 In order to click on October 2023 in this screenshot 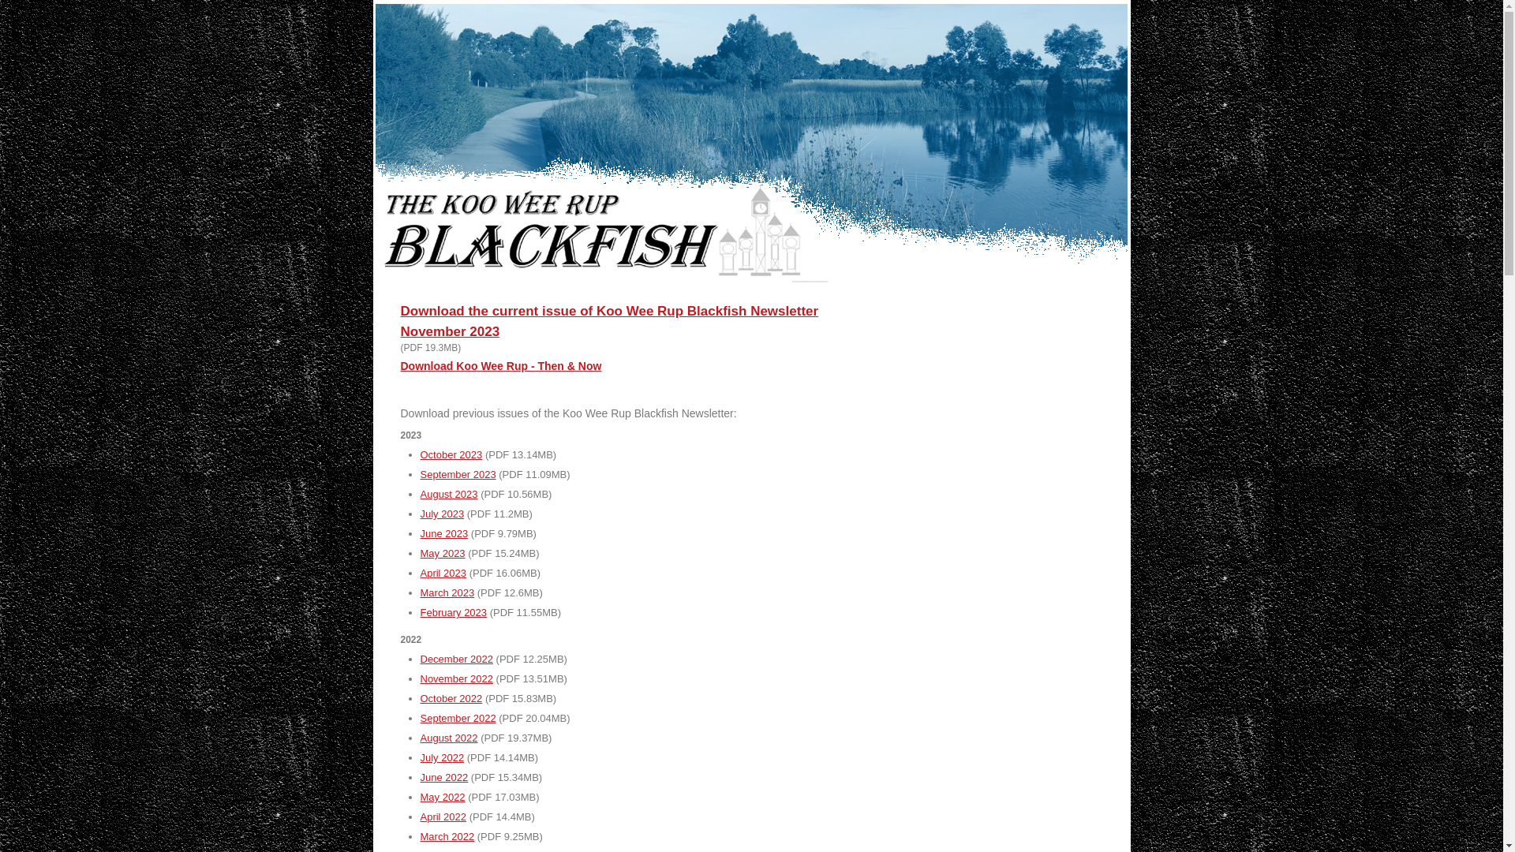, I will do `click(451, 454)`.